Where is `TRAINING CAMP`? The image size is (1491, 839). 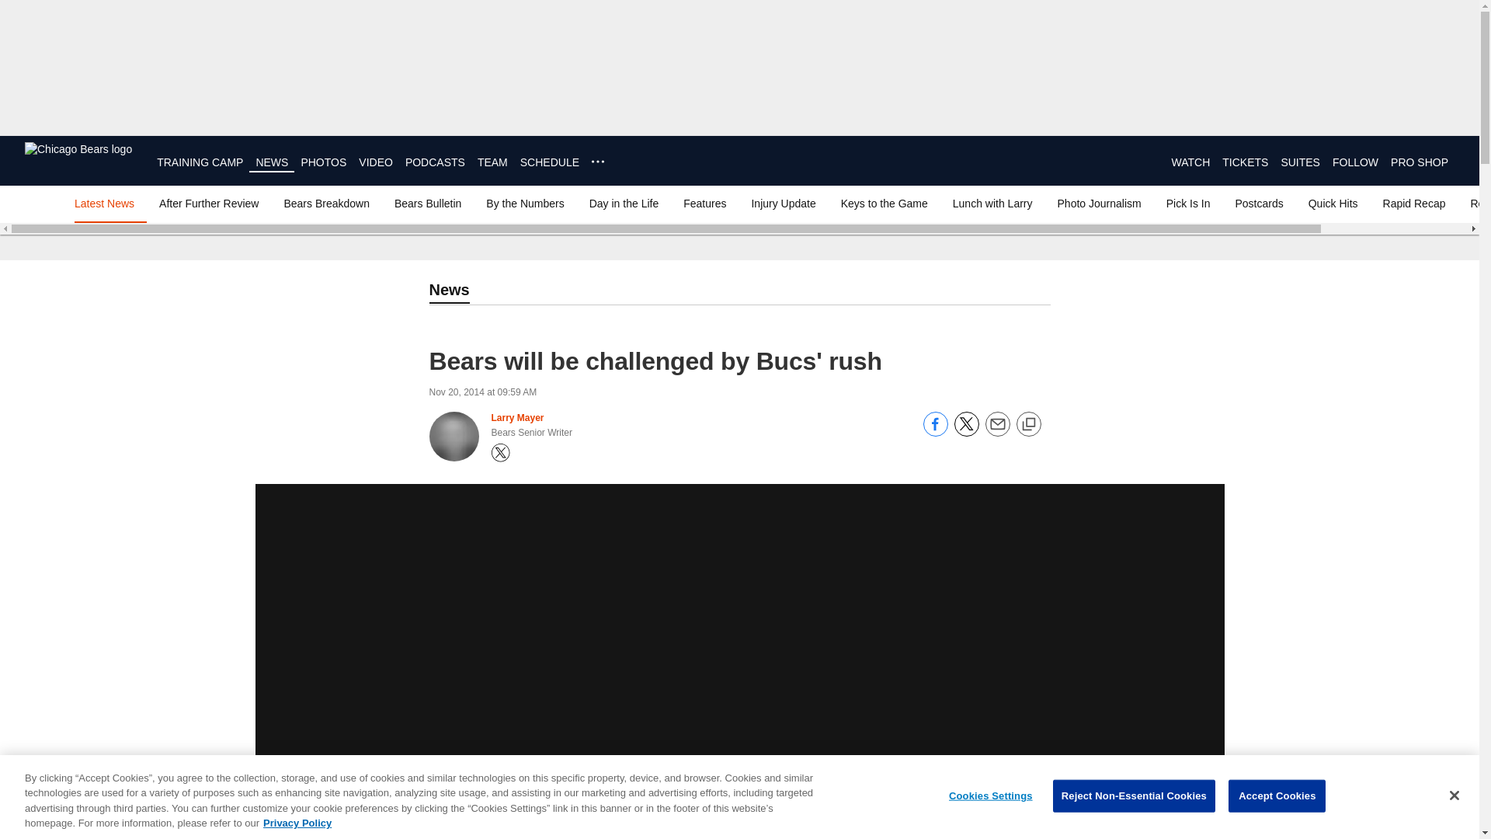 TRAINING CAMP is located at coordinates (199, 162).